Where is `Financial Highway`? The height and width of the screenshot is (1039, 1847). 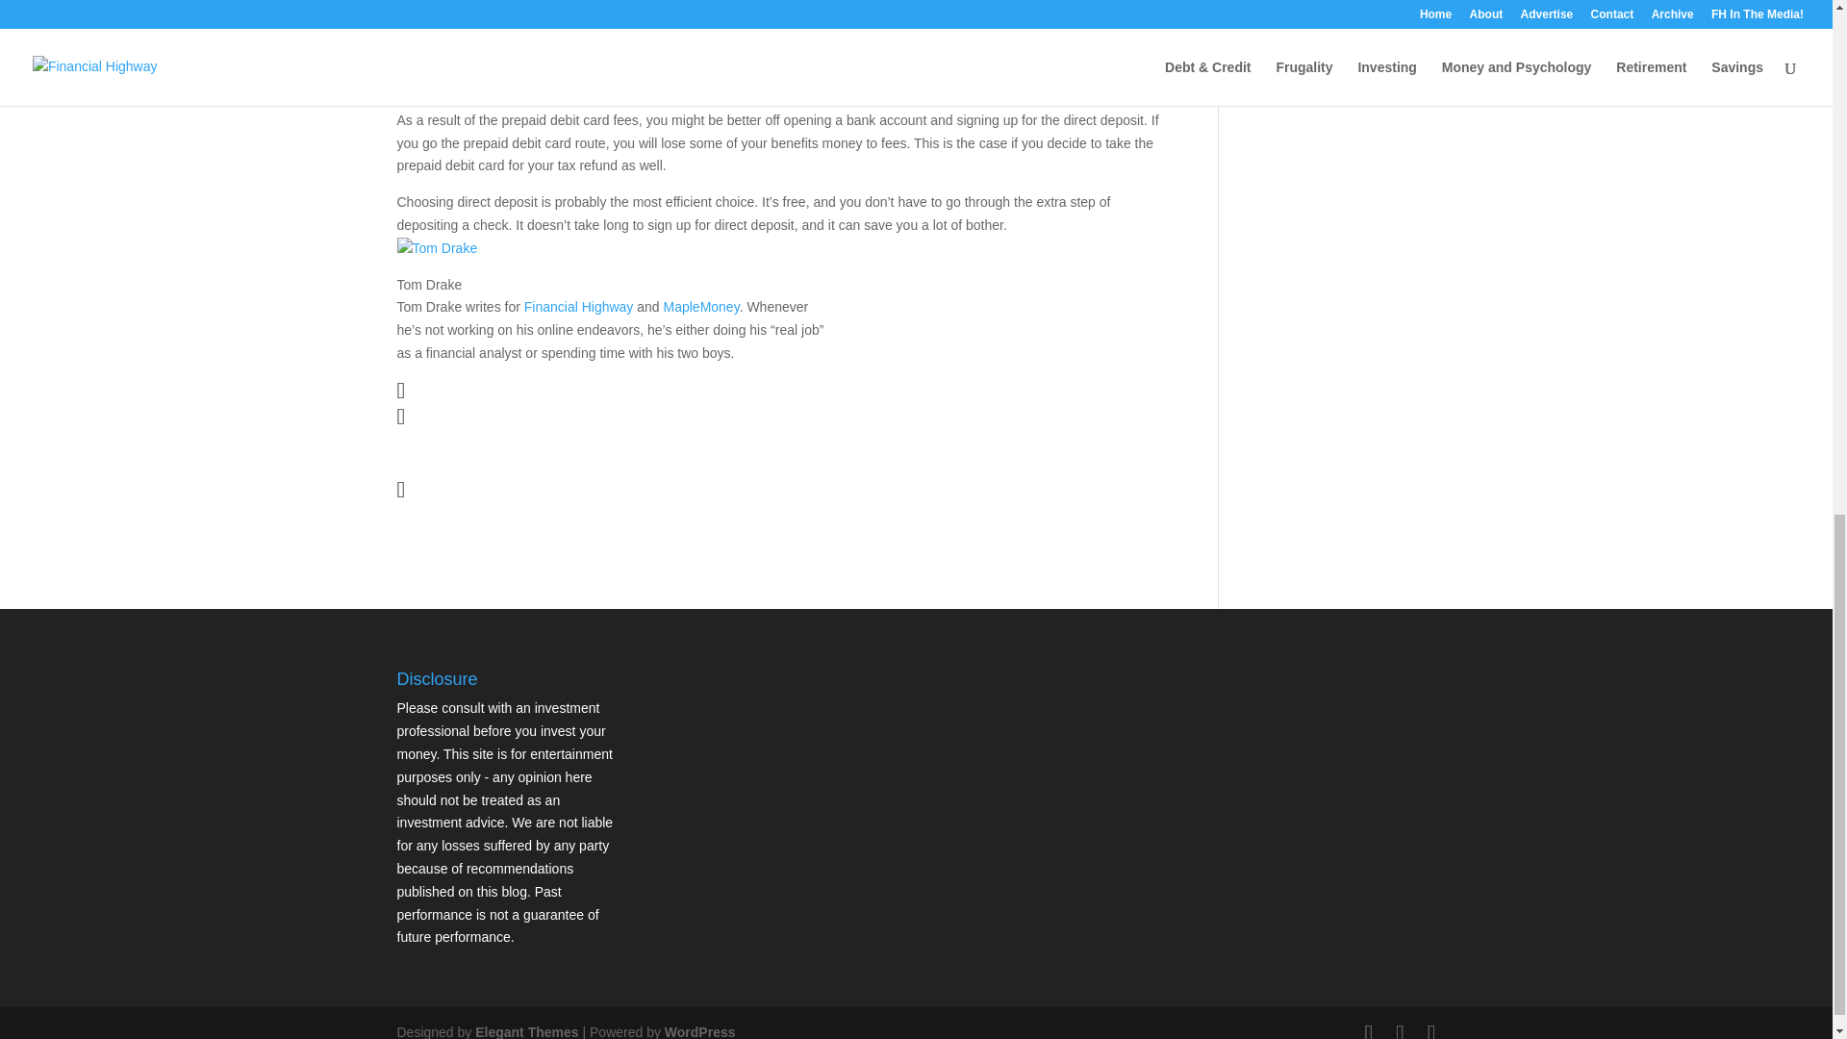
Financial Highway is located at coordinates (579, 307).